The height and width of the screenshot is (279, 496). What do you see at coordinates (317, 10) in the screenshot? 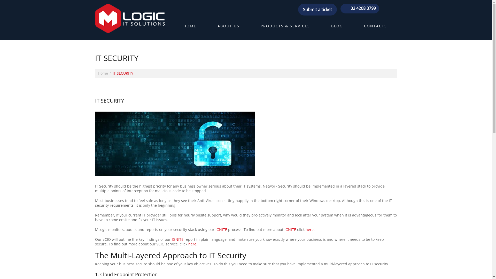
I see `Submit a ticket` at bounding box center [317, 10].